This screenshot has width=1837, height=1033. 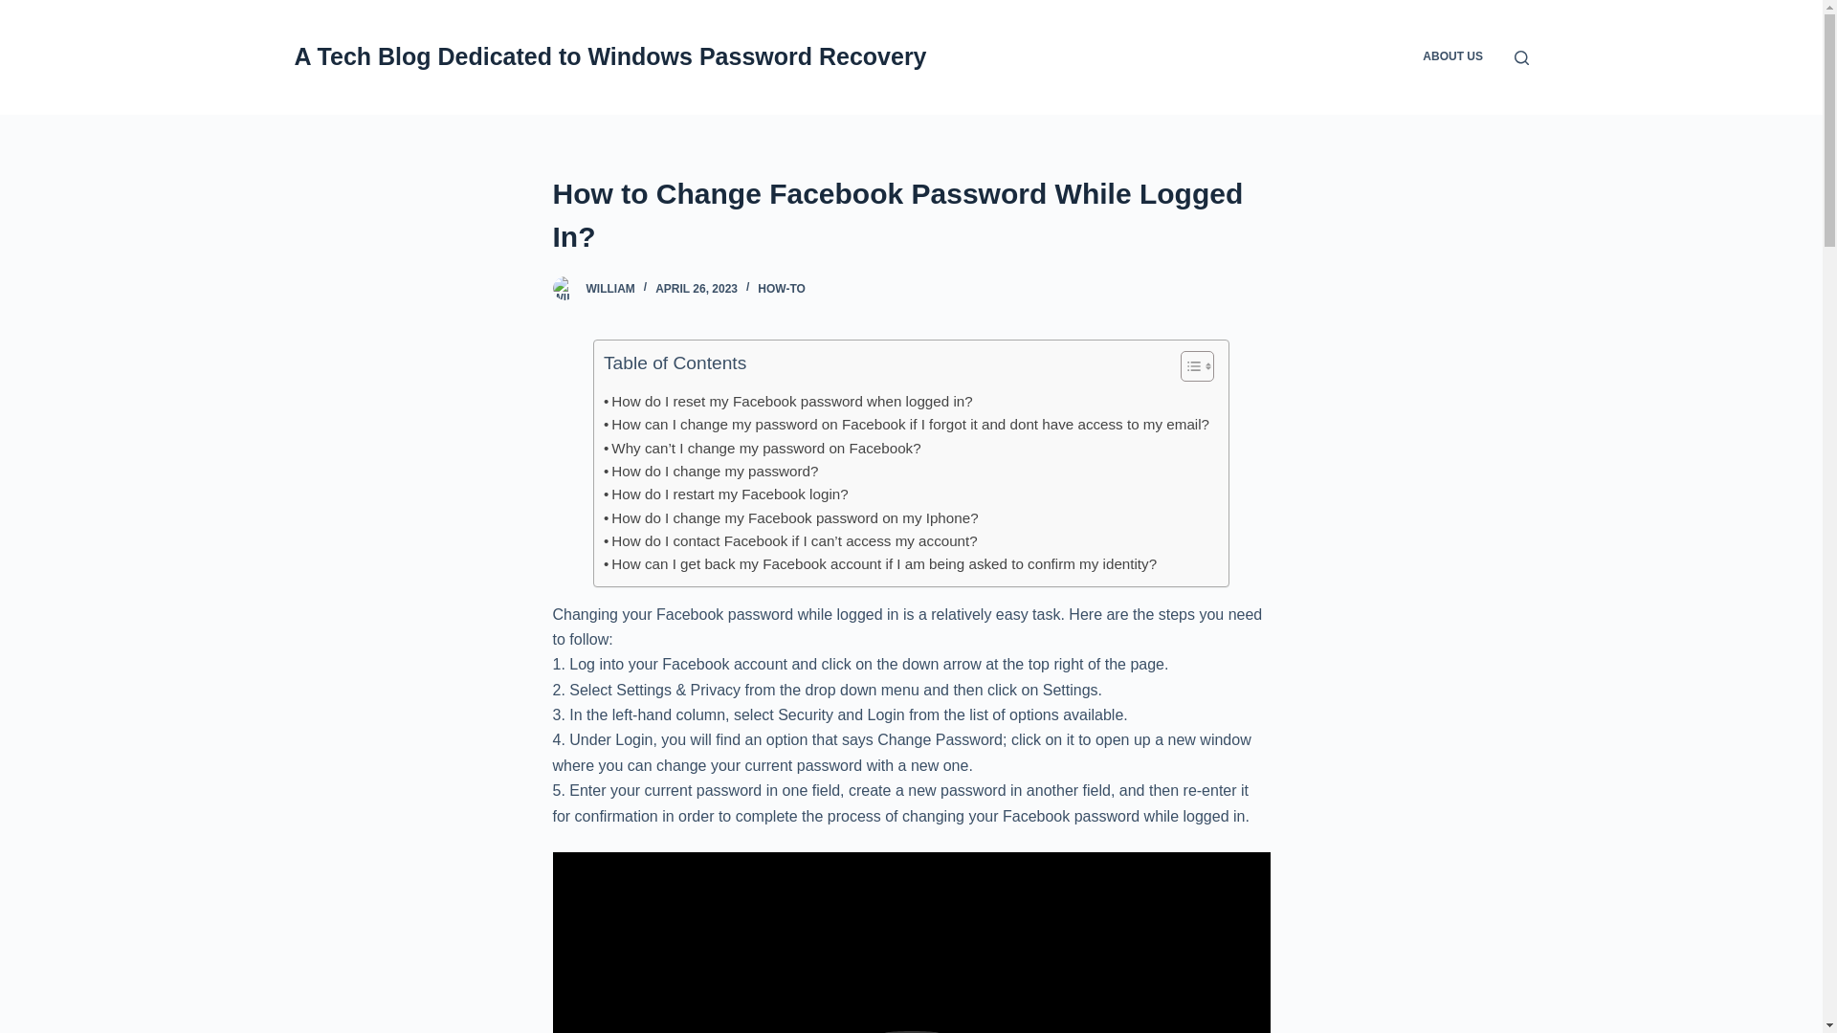 I want to click on How do I reset my Facebook password when logged in?, so click(x=788, y=402).